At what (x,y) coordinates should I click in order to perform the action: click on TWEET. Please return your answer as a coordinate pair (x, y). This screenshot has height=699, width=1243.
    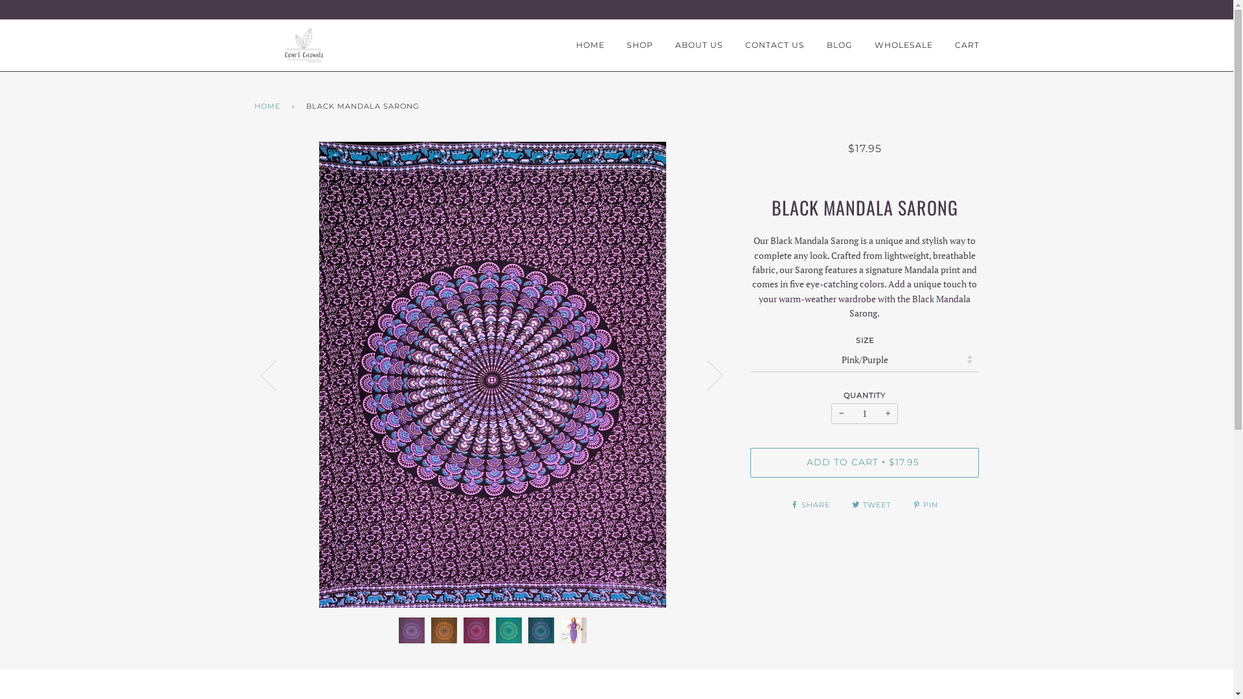
    Looking at the image, I should click on (873, 505).